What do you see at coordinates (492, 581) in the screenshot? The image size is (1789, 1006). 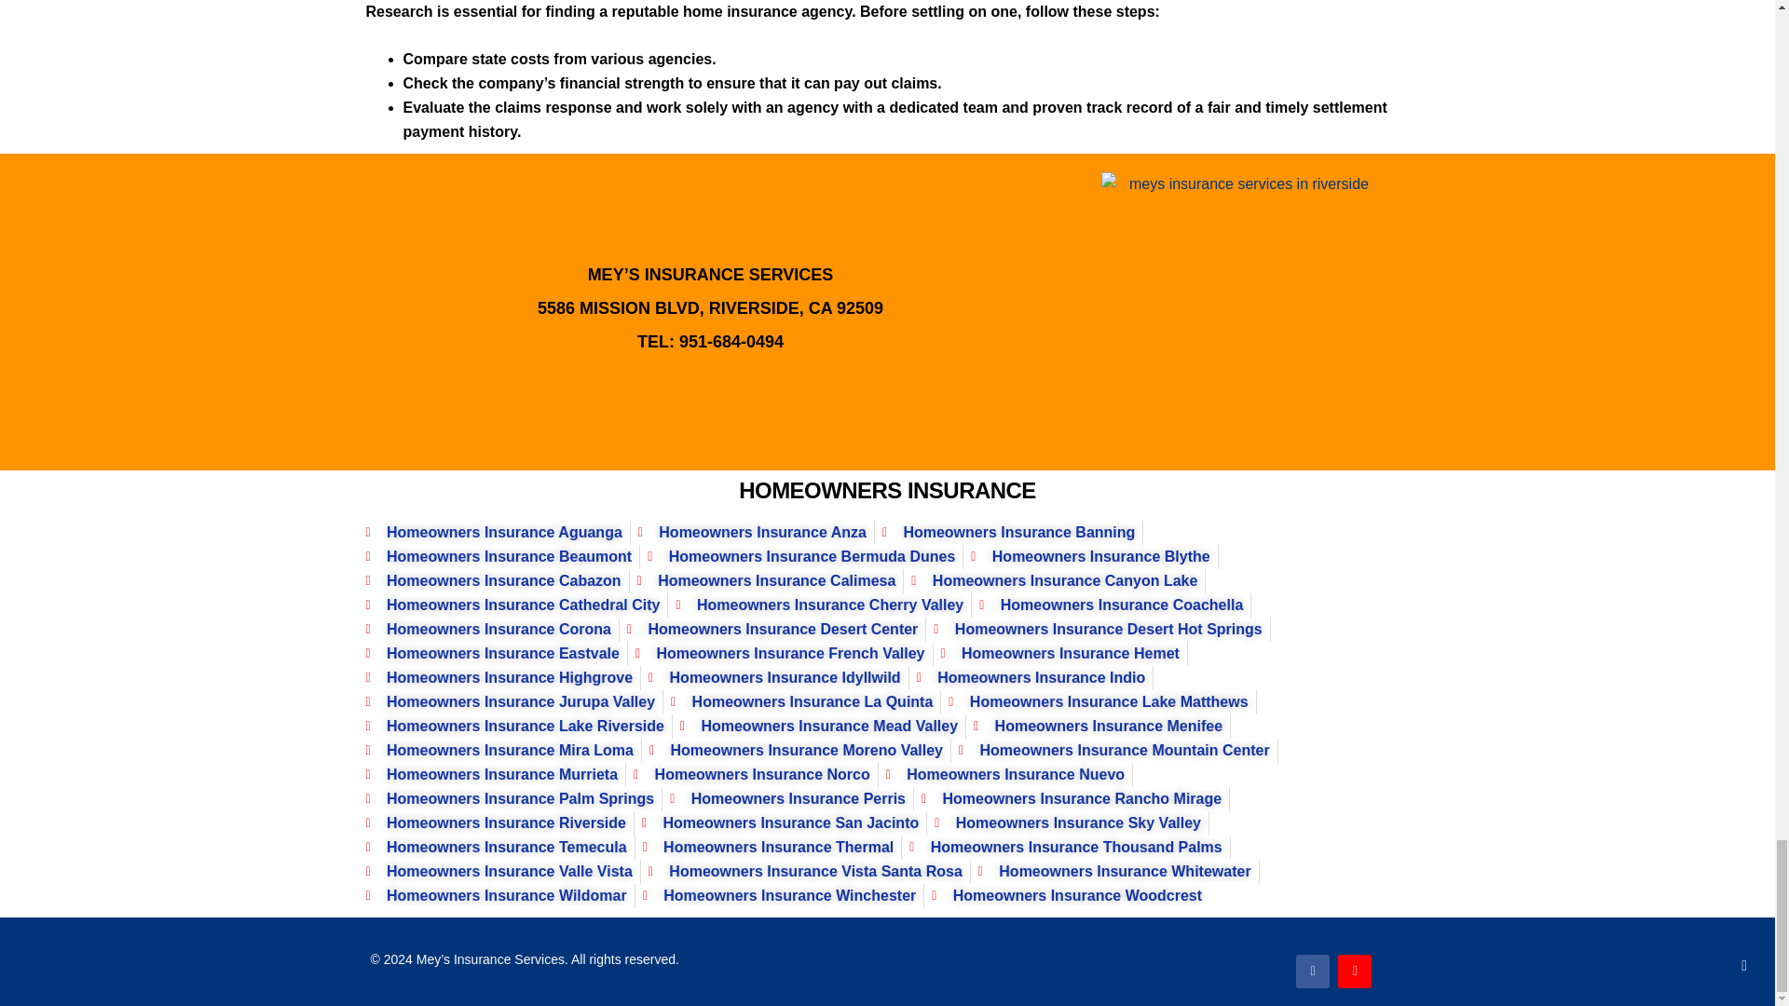 I see `Homeowners Insurance Cabazon` at bounding box center [492, 581].